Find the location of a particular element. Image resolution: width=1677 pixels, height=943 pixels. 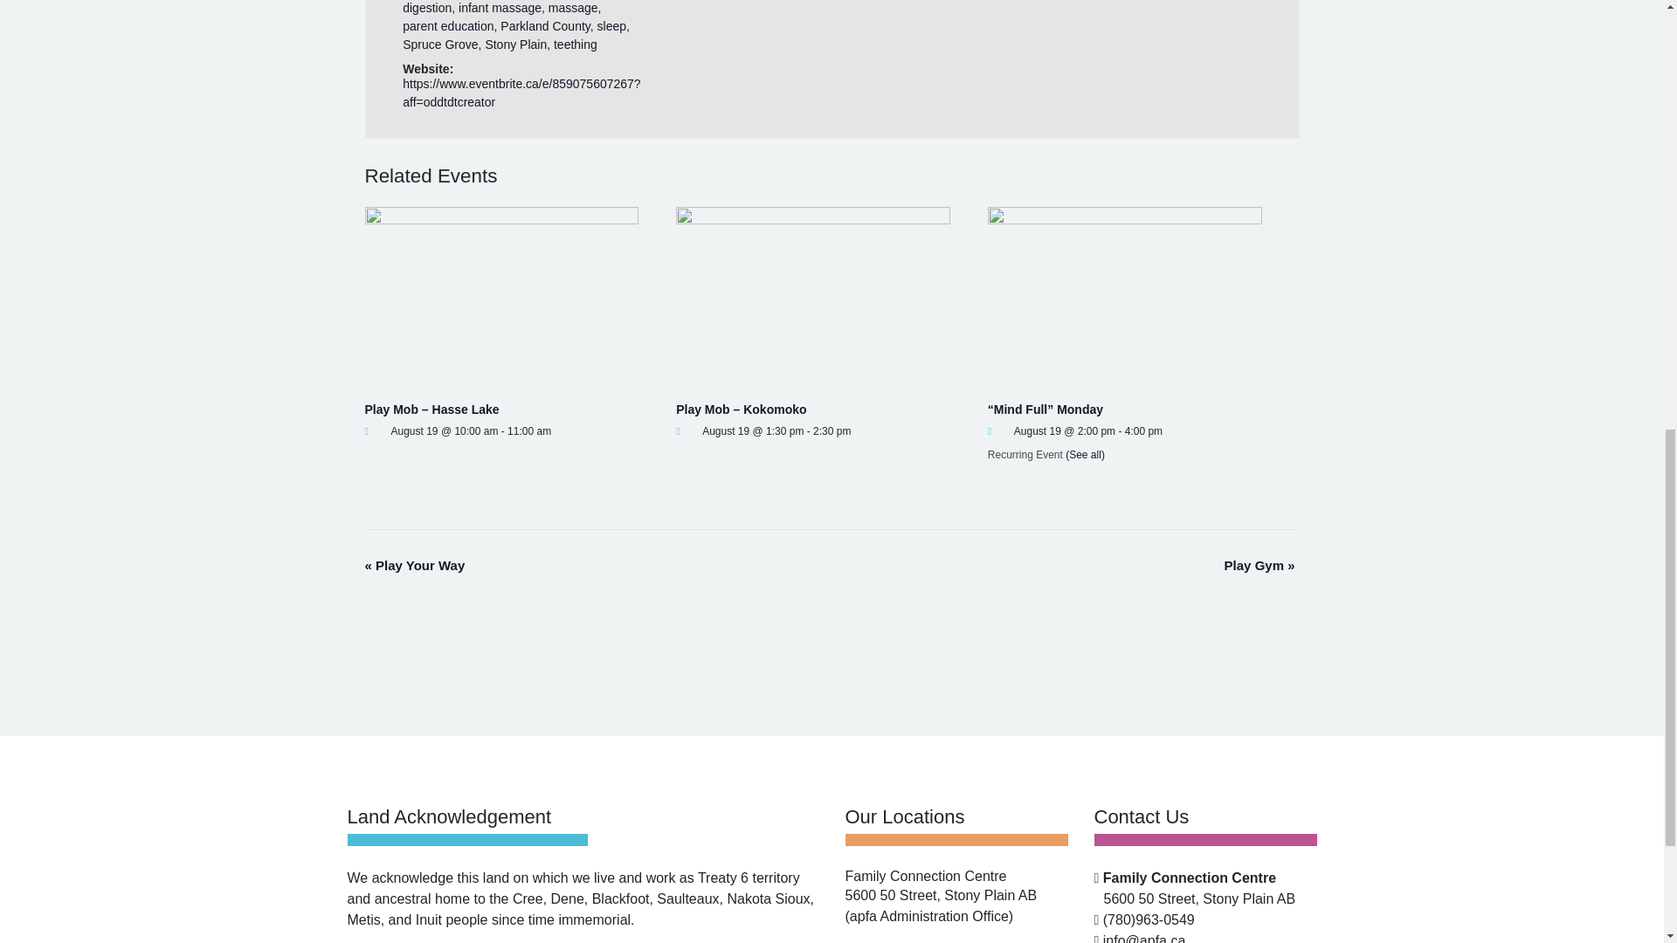

Stony Plain is located at coordinates (515, 45).